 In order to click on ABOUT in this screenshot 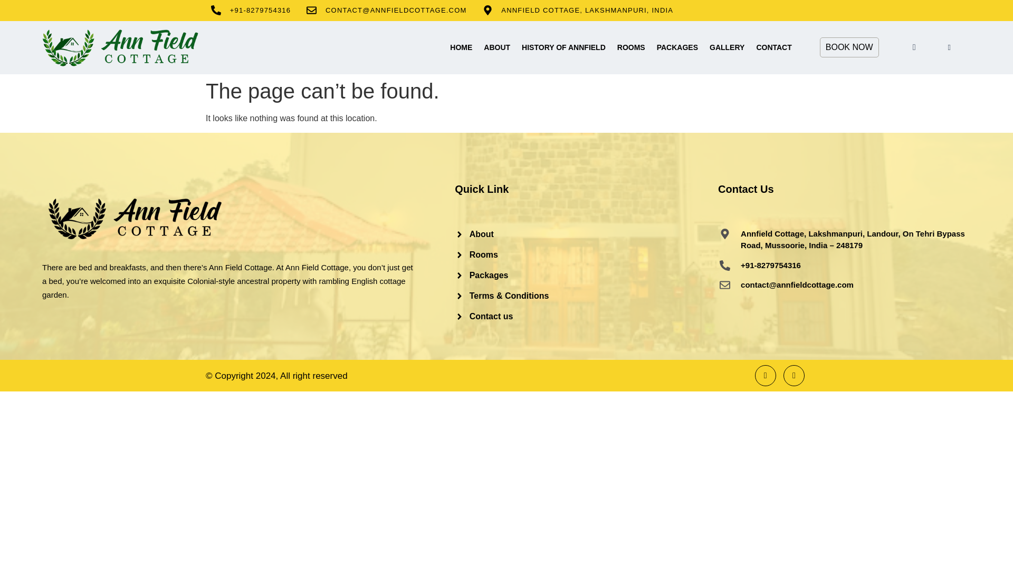, I will do `click(497, 47)`.